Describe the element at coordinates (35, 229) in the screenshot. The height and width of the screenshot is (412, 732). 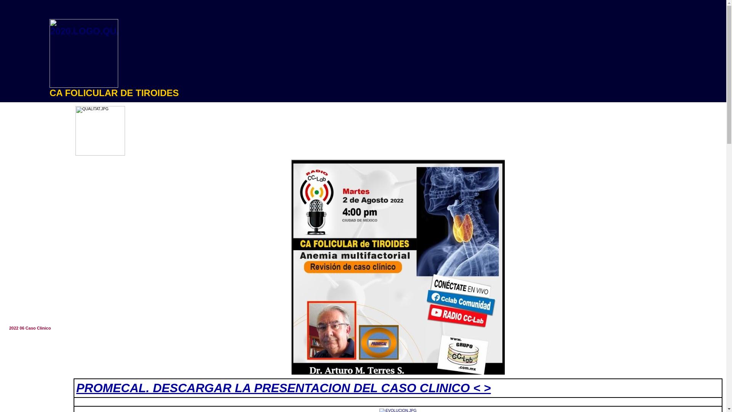
I see `Aviso de Privacidad` at that location.